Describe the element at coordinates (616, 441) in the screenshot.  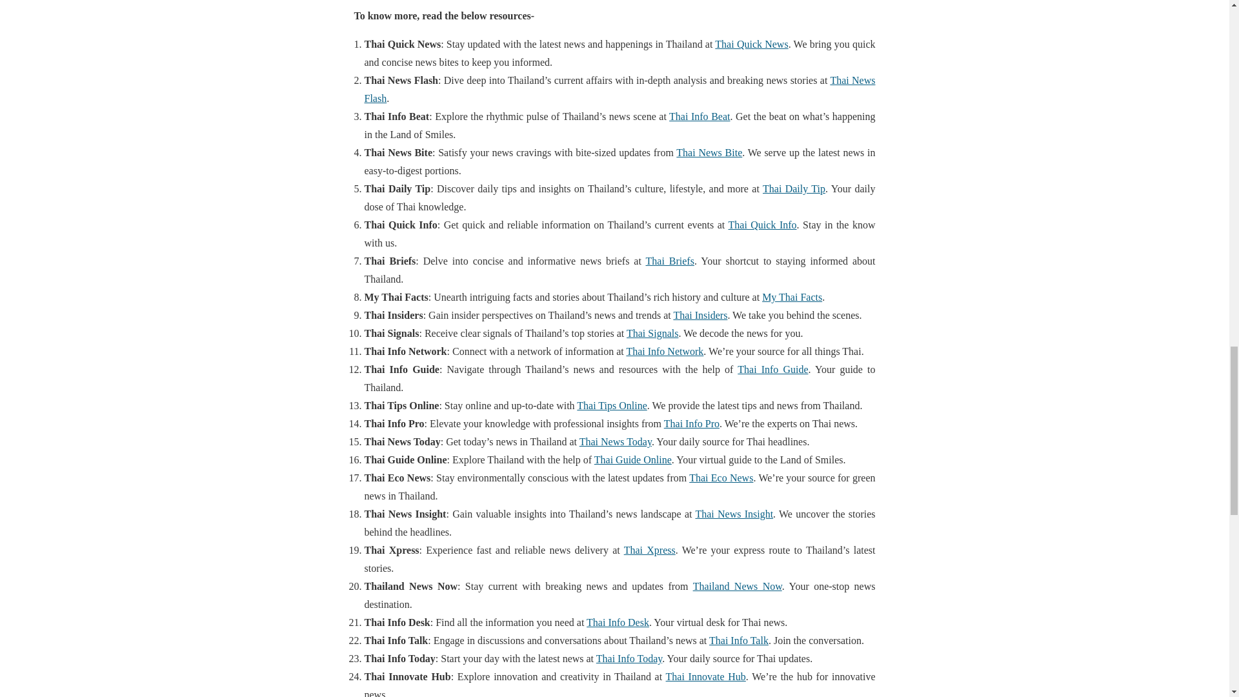
I see `Thai News Today` at that location.